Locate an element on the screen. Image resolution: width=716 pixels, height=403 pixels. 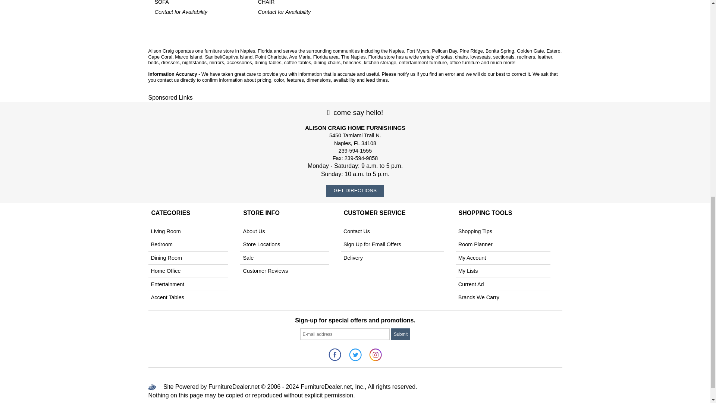
Submit is located at coordinates (401, 334).